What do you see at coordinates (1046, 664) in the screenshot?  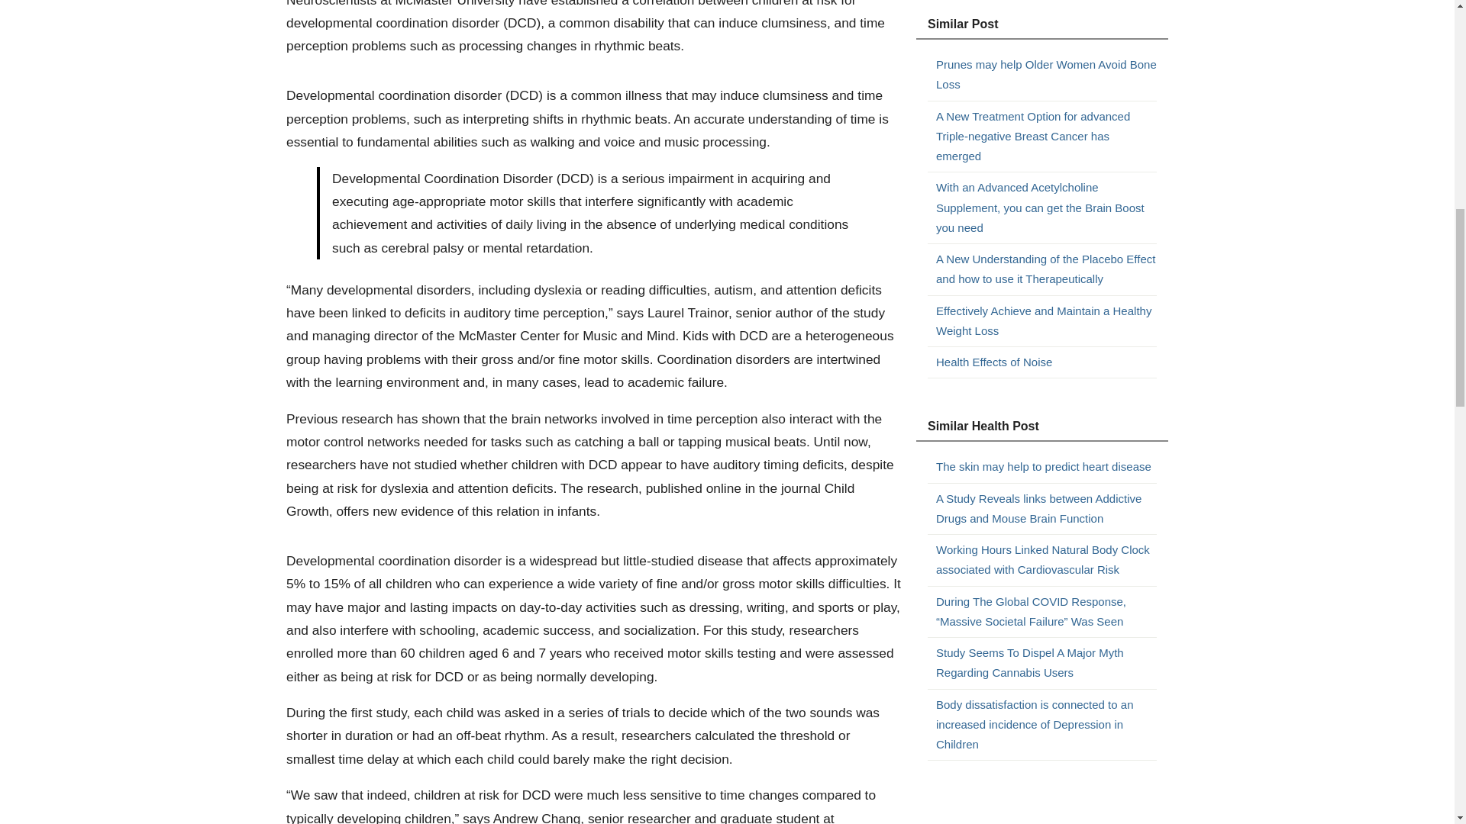 I see `Study Seems To Dispel A Major Myth Regarding Cannabis Users` at bounding box center [1046, 664].